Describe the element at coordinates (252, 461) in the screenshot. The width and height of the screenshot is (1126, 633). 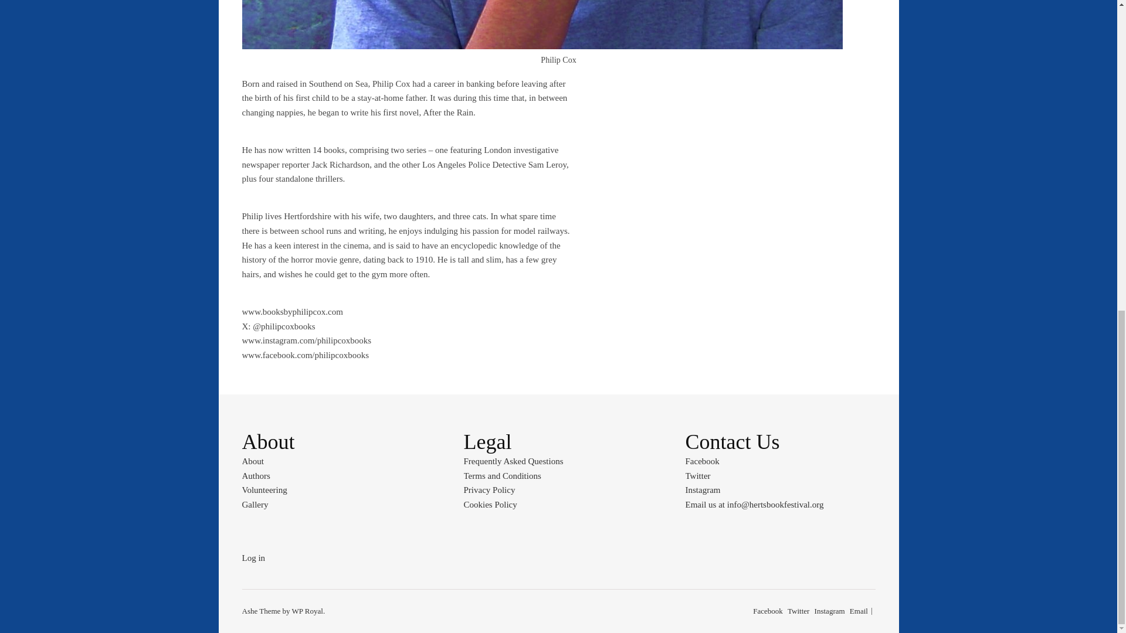
I see `About` at that location.